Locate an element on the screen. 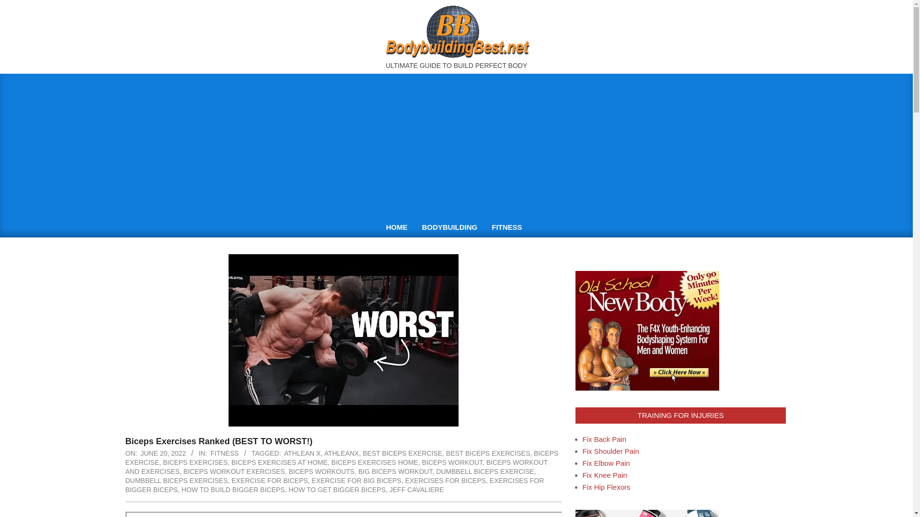 This screenshot has height=517, width=920. BICEPS WORKOUT EXERCISES is located at coordinates (234, 471).